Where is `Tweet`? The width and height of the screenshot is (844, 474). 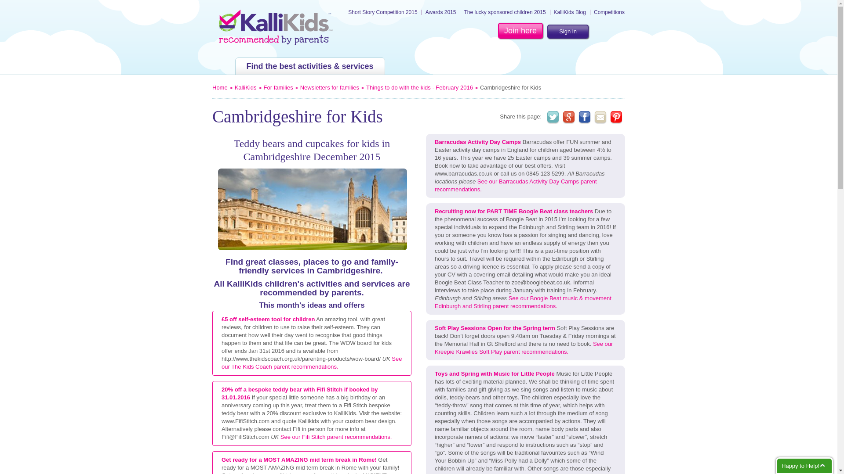 Tweet is located at coordinates (553, 117).